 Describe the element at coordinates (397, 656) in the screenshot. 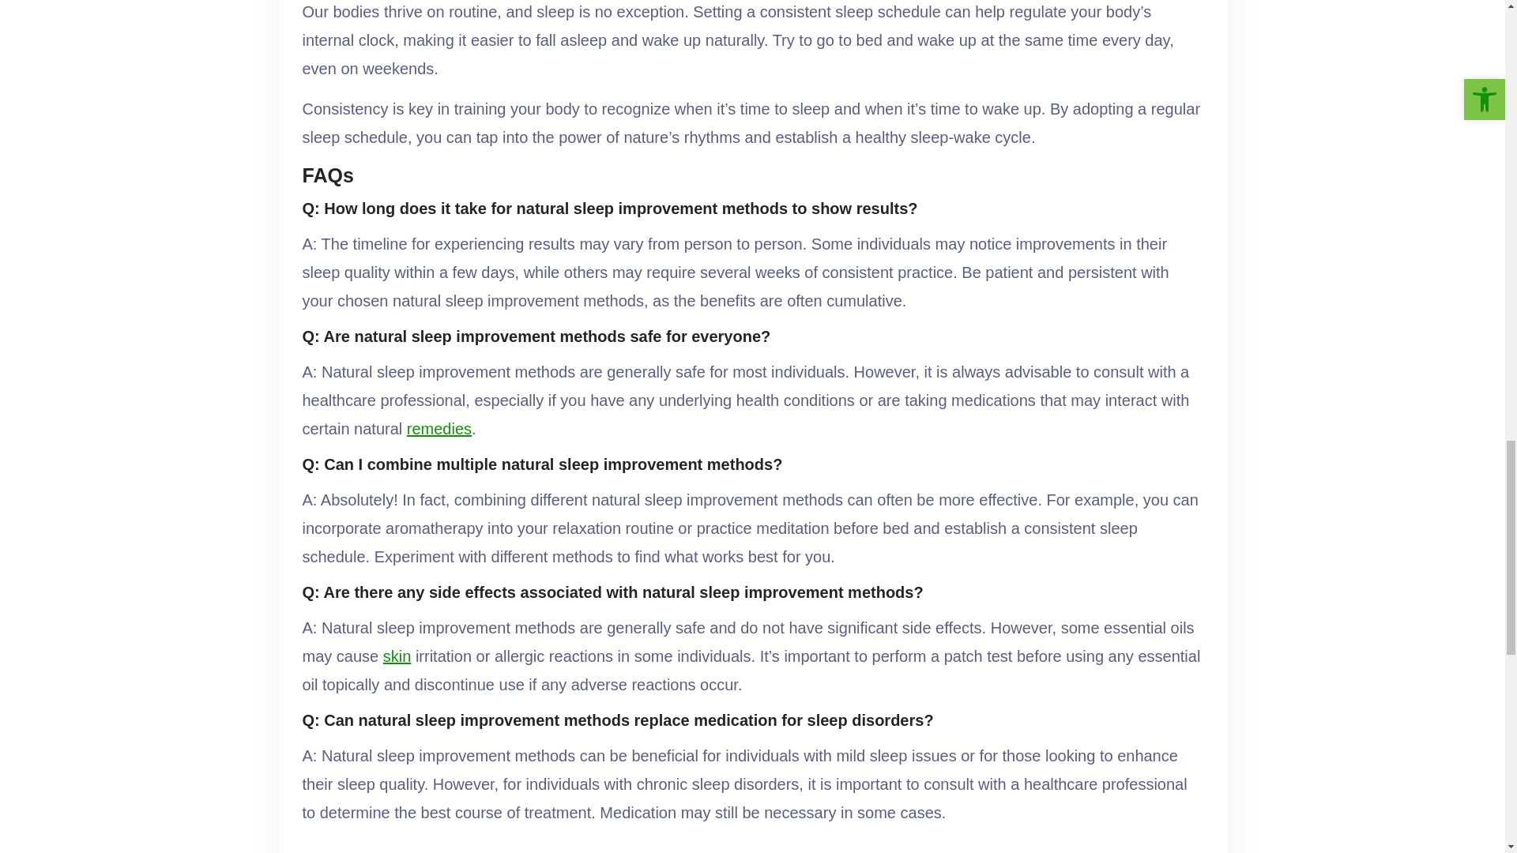

I see `skin` at that location.